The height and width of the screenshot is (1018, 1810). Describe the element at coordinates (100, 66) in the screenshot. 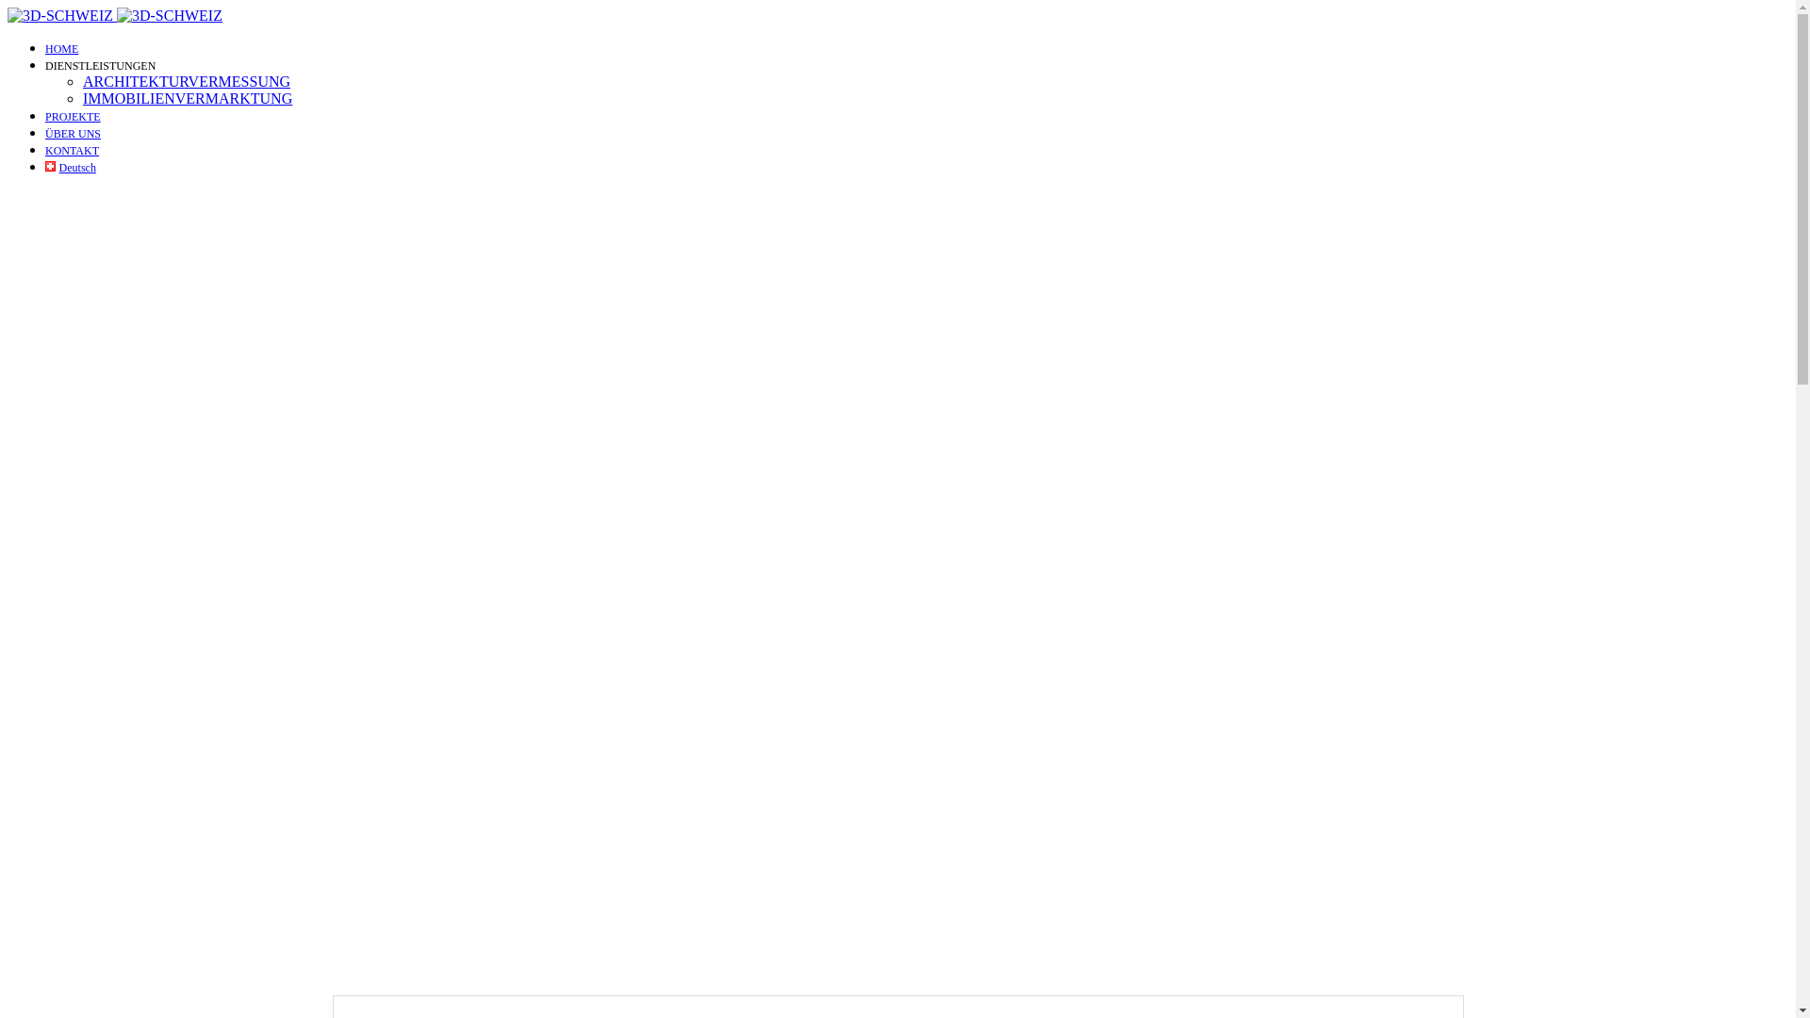

I see `DIENSTLEISTUNGEN` at that location.